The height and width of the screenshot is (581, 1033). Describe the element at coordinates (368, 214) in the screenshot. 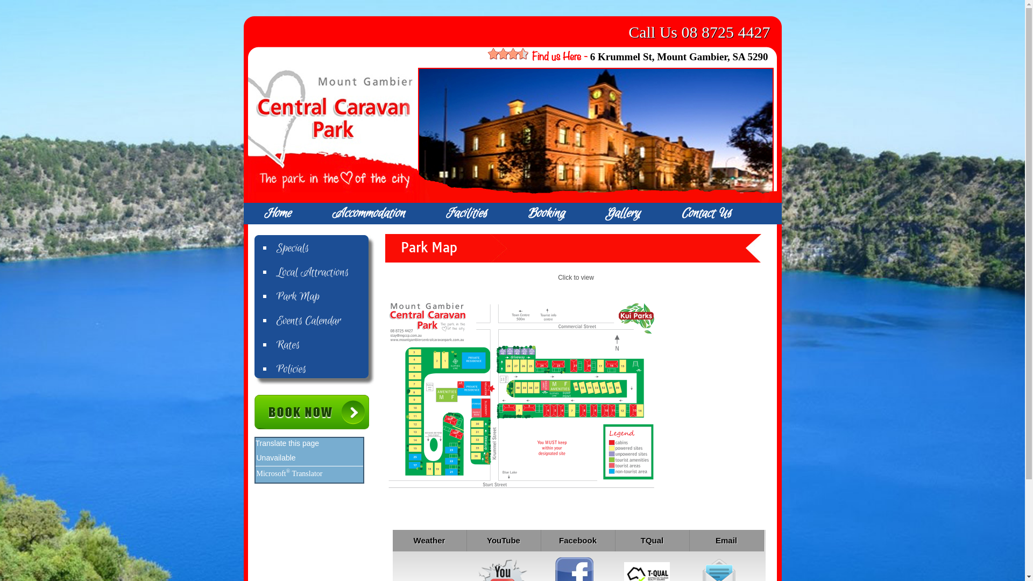

I see `Accommodation` at that location.